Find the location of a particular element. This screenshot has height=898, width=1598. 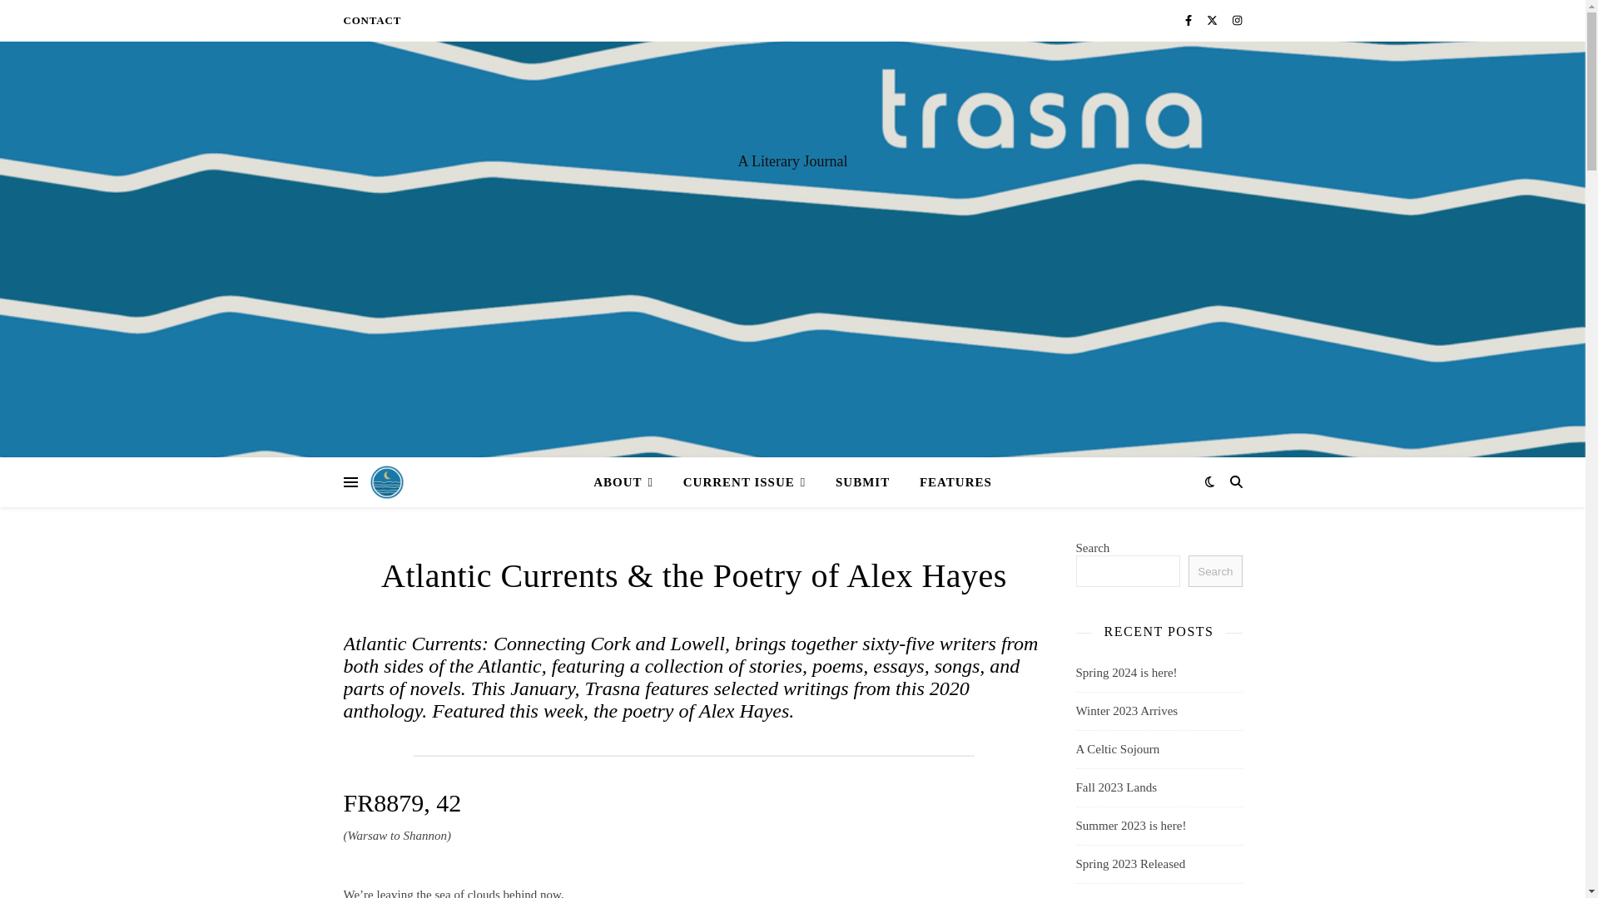

ABOUT is located at coordinates (629, 482).